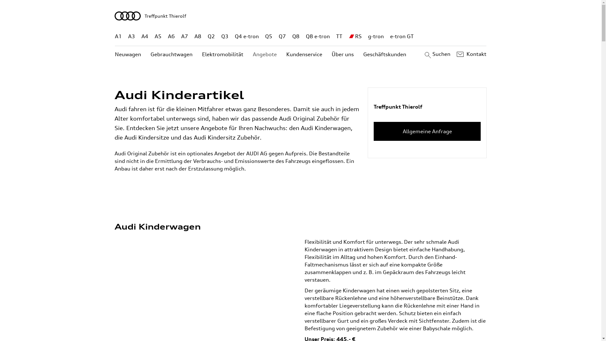 The height and width of the screenshot is (341, 606). What do you see at coordinates (171, 37) in the screenshot?
I see `A6` at bounding box center [171, 37].